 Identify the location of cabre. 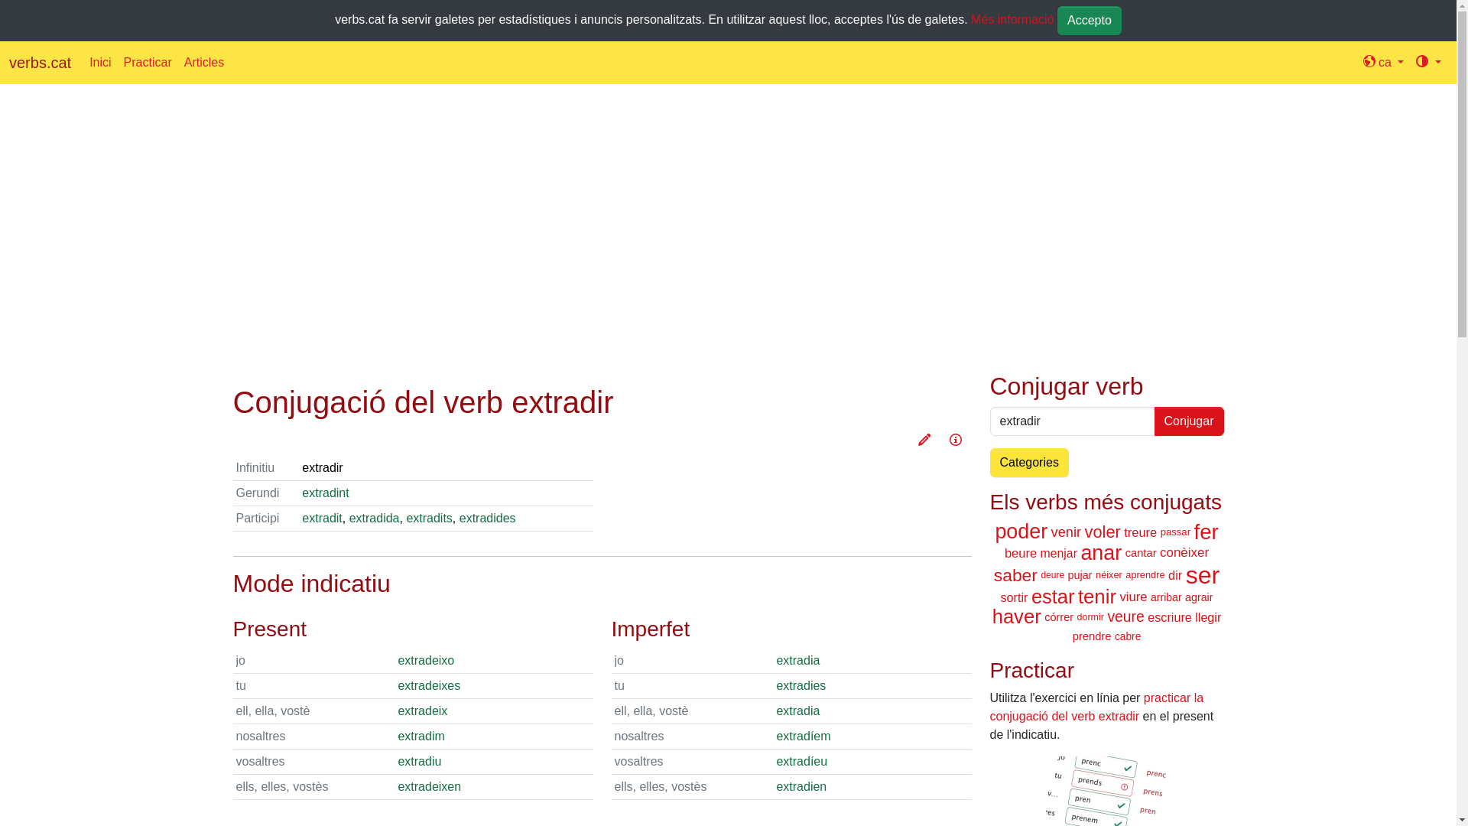
(1128, 636).